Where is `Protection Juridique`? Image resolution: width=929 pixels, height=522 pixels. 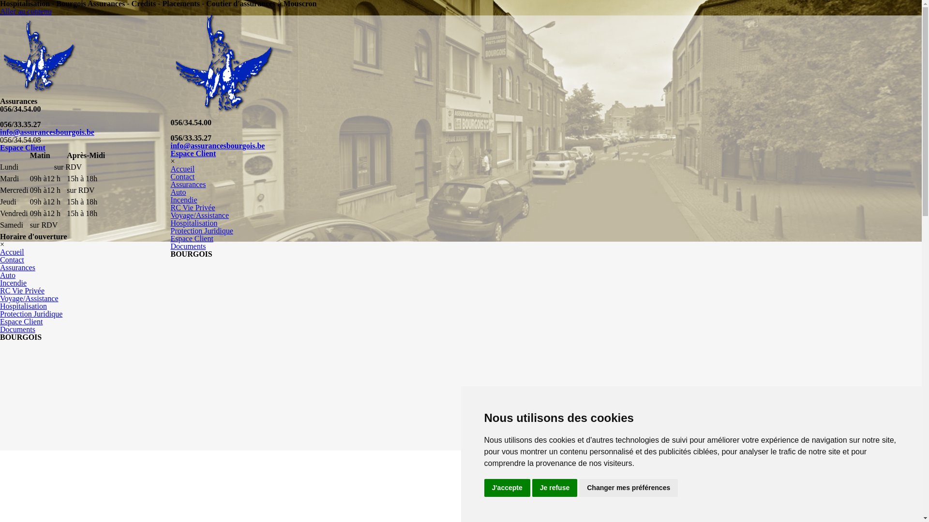
Protection Juridique is located at coordinates (31, 314).